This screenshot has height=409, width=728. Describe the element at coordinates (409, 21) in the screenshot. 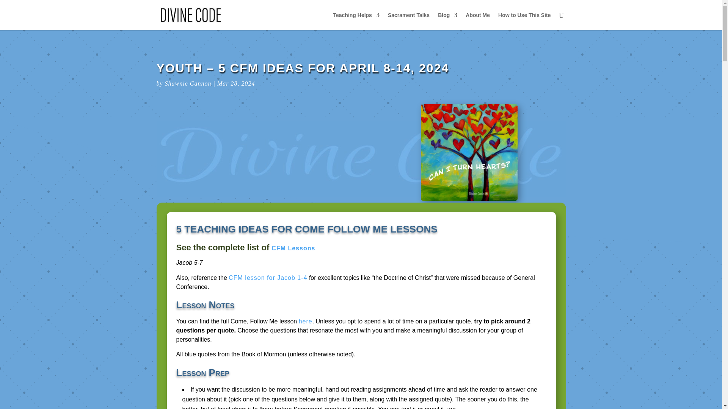

I see `Sacrament Talks` at that location.